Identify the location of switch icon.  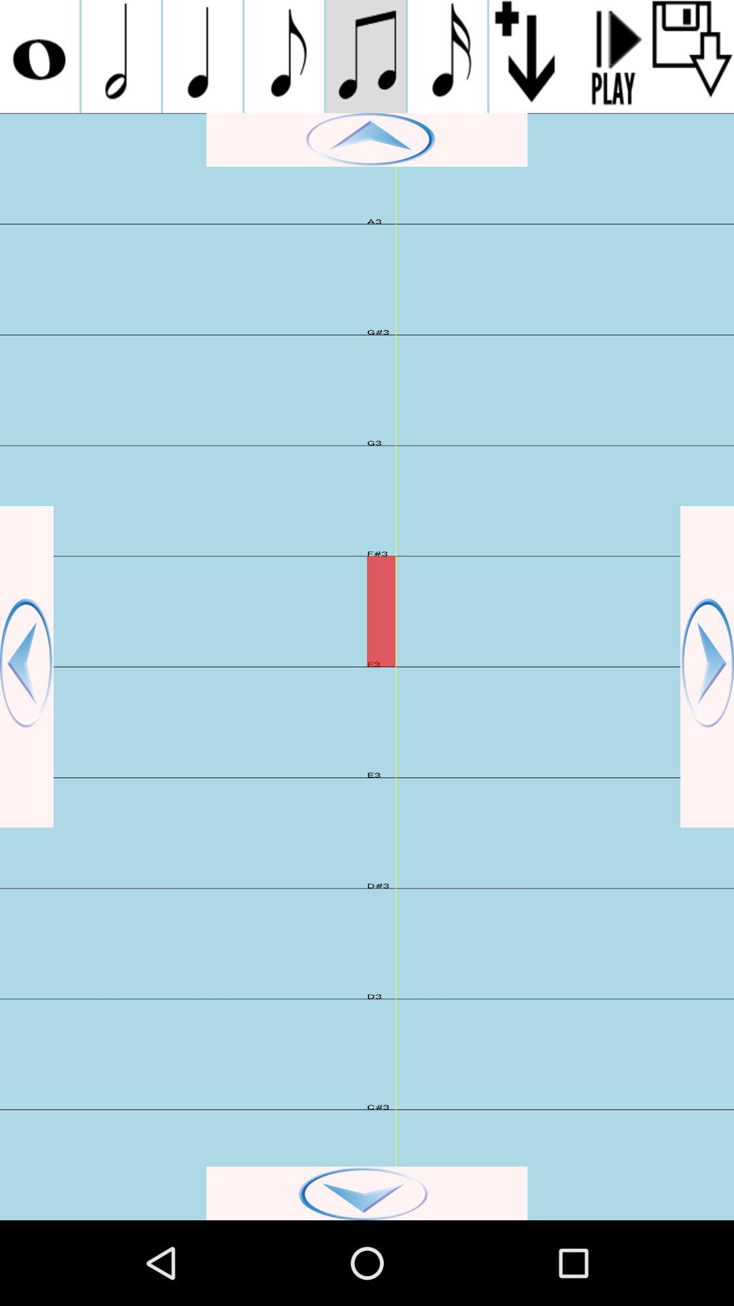
(121, 56).